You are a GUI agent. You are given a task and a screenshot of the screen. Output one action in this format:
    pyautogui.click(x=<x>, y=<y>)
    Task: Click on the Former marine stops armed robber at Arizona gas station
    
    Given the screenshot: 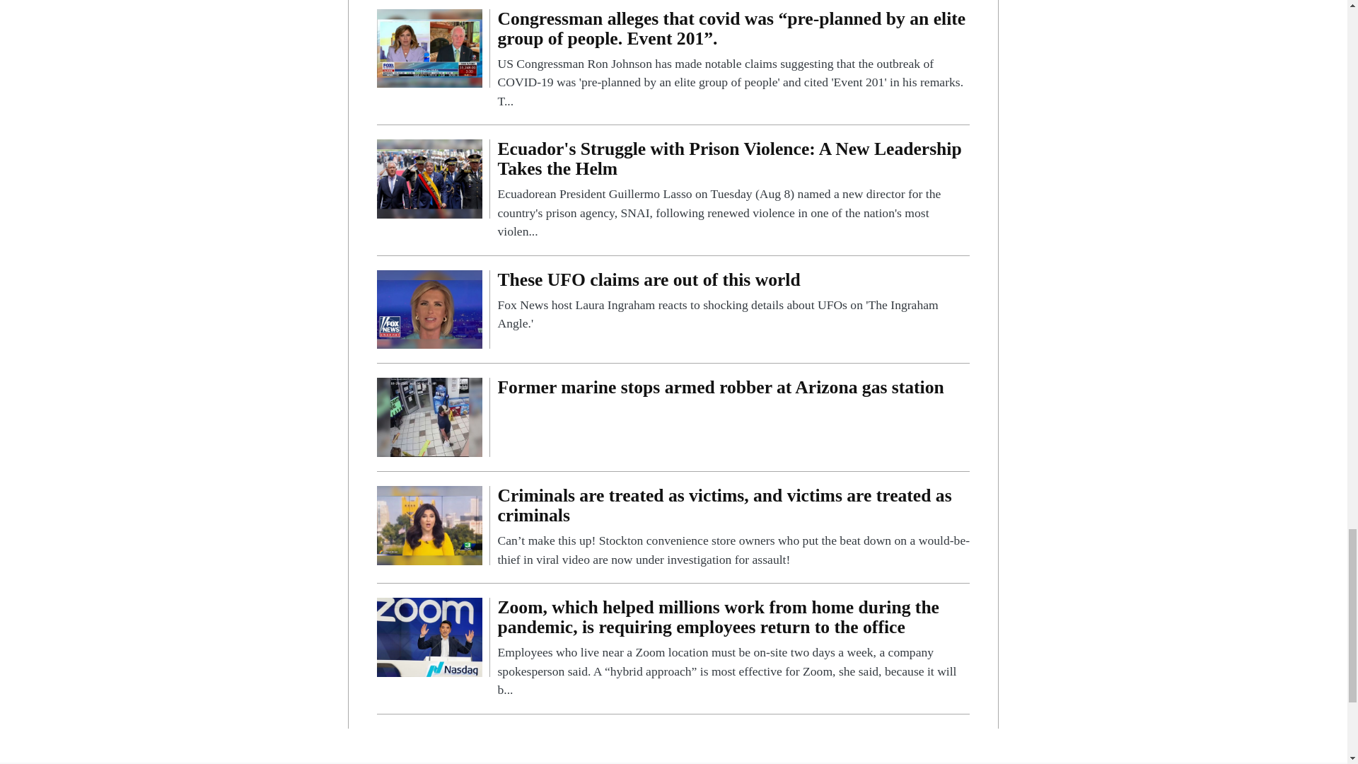 What is the action you would take?
    pyautogui.click(x=733, y=390)
    